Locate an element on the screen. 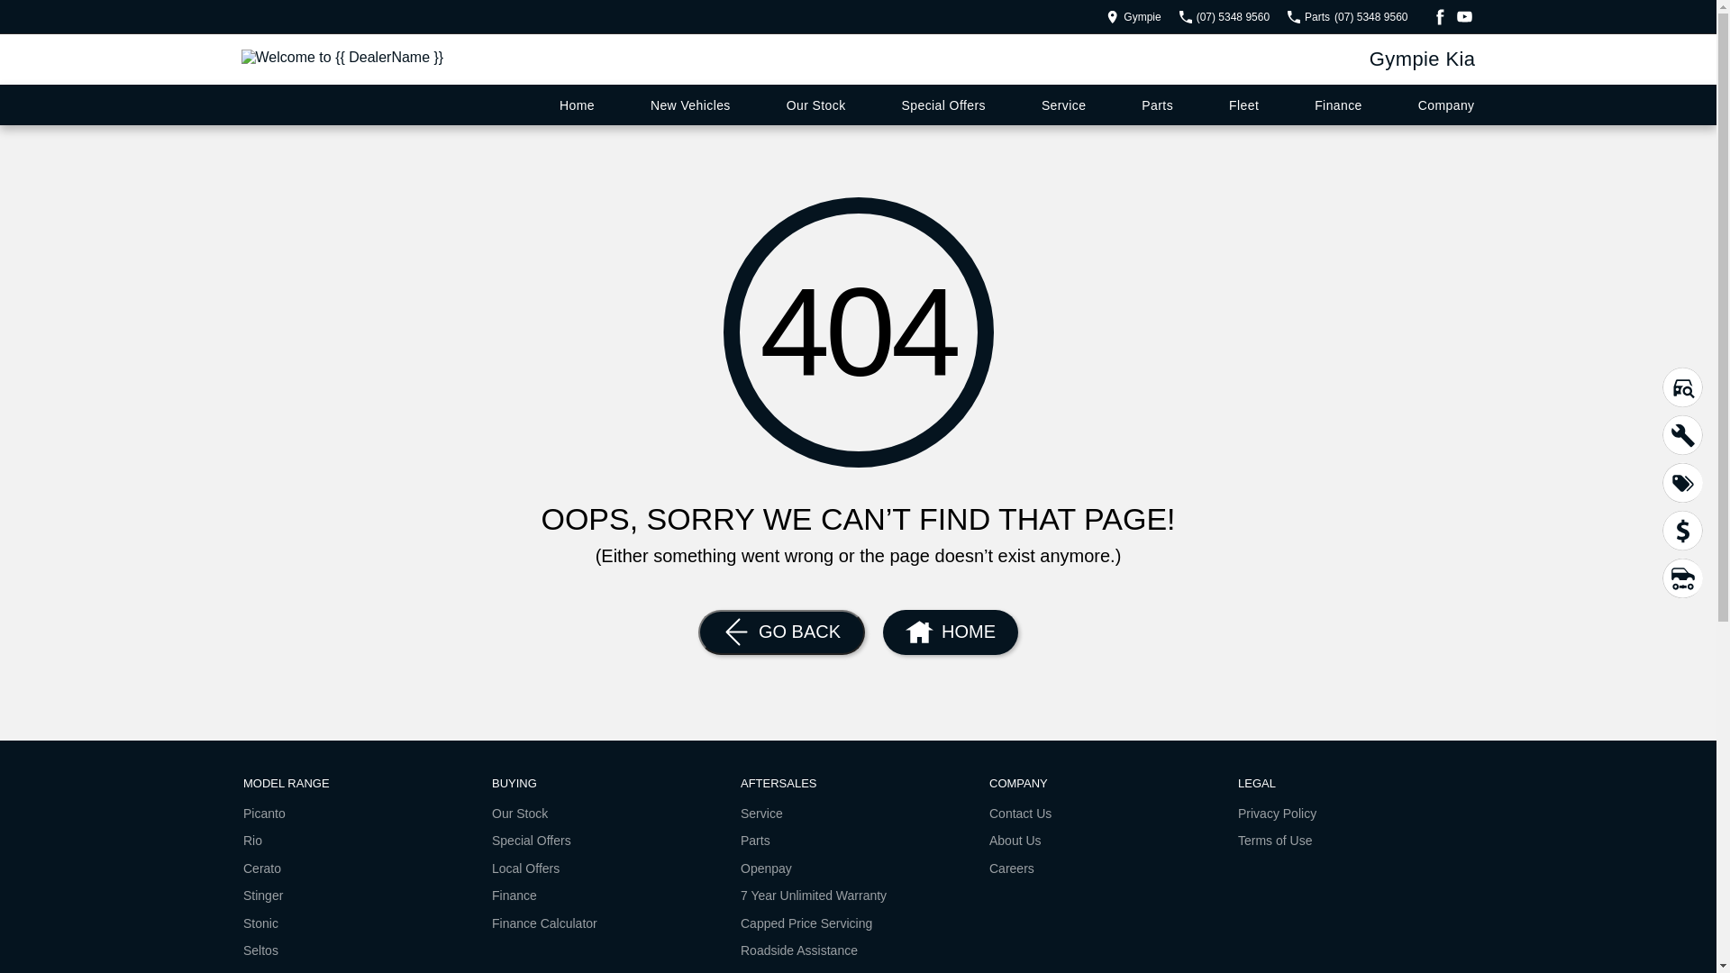  Capped Price Servicing is located at coordinates (806, 927).